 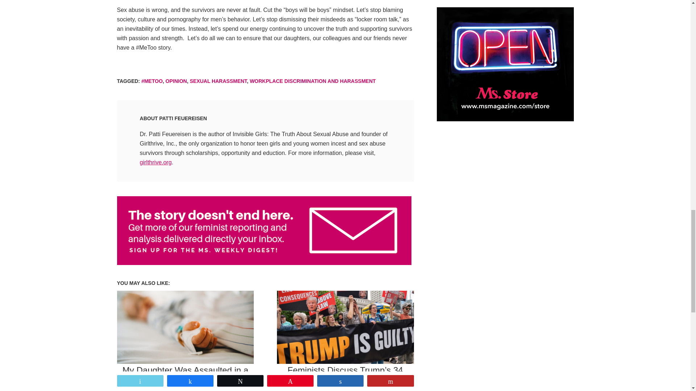 What do you see at coordinates (312, 81) in the screenshot?
I see `WORKPLACE DISCRIMINATION AND HARASSMENT` at bounding box center [312, 81].